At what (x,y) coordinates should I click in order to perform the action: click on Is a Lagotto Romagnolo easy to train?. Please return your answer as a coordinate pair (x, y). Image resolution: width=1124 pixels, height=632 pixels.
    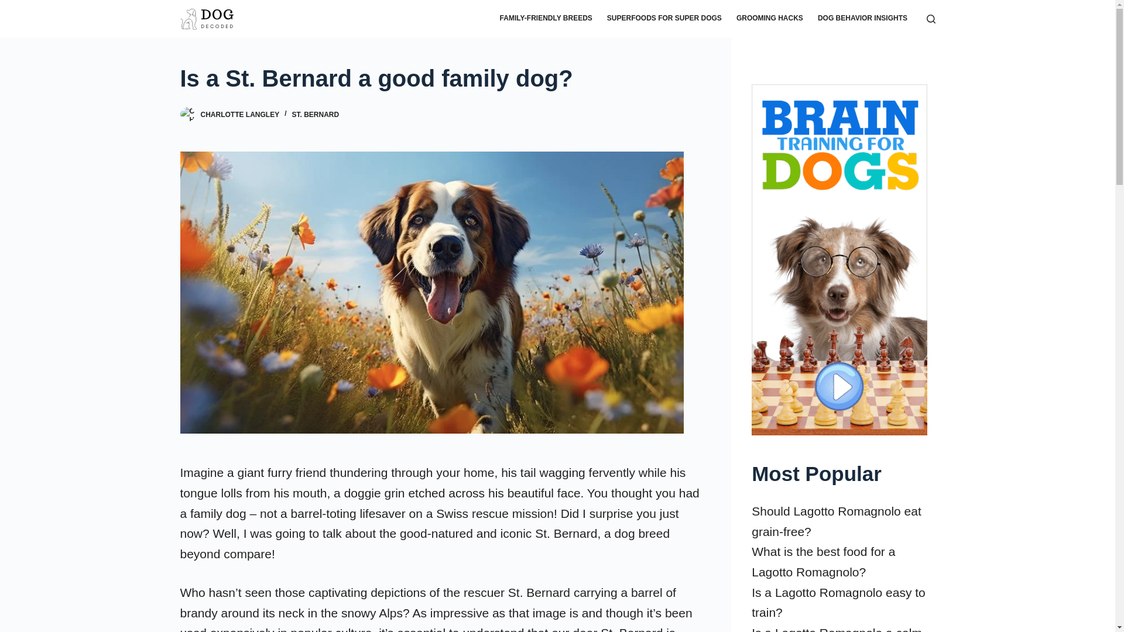
    Looking at the image, I should click on (838, 603).